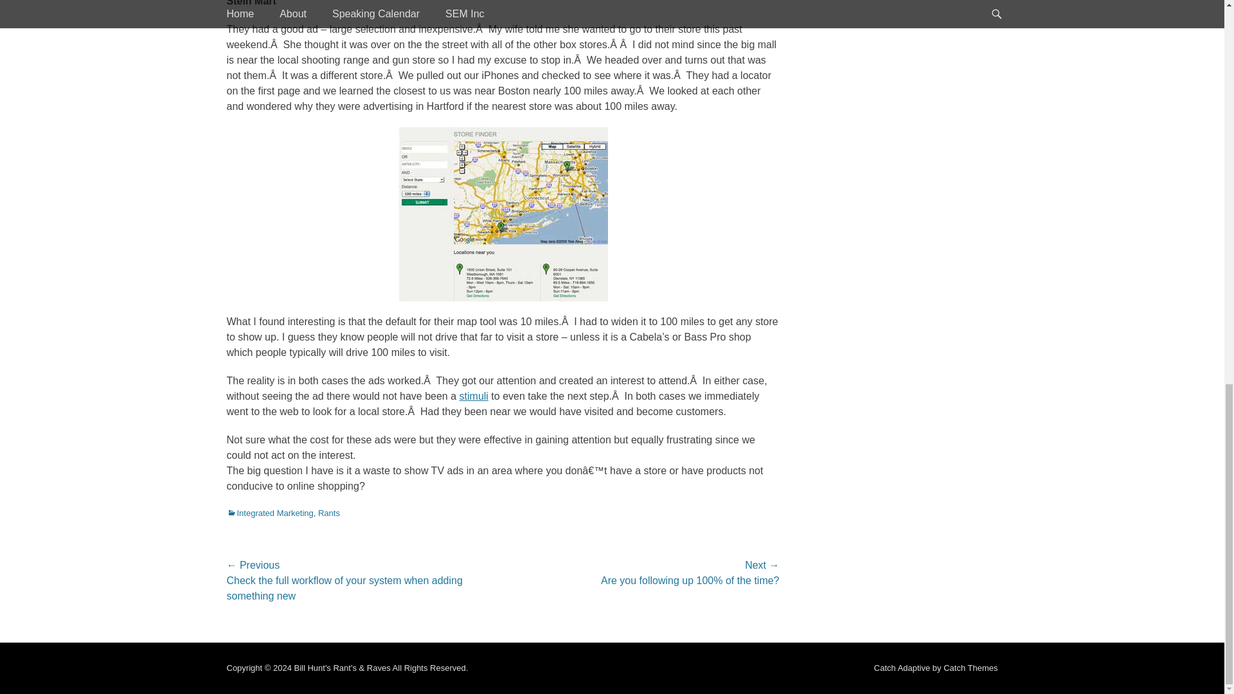 The width and height of the screenshot is (1234, 694). I want to click on Rants, so click(329, 512).